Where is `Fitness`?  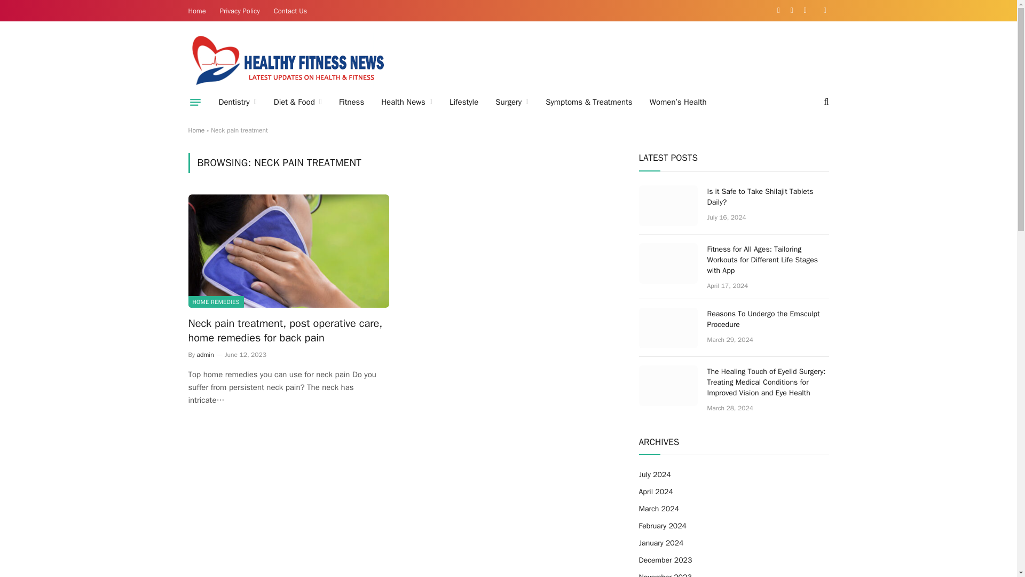
Fitness is located at coordinates (351, 102).